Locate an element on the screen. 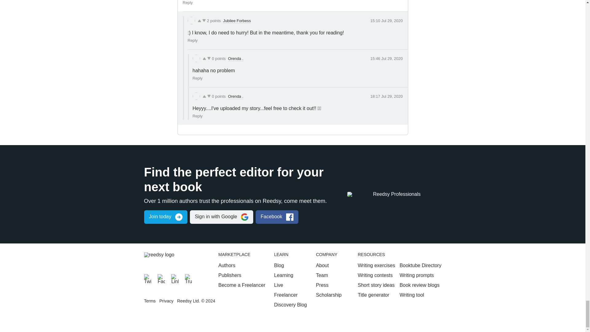 This screenshot has width=590, height=332. Twitter is located at coordinates (147, 278).